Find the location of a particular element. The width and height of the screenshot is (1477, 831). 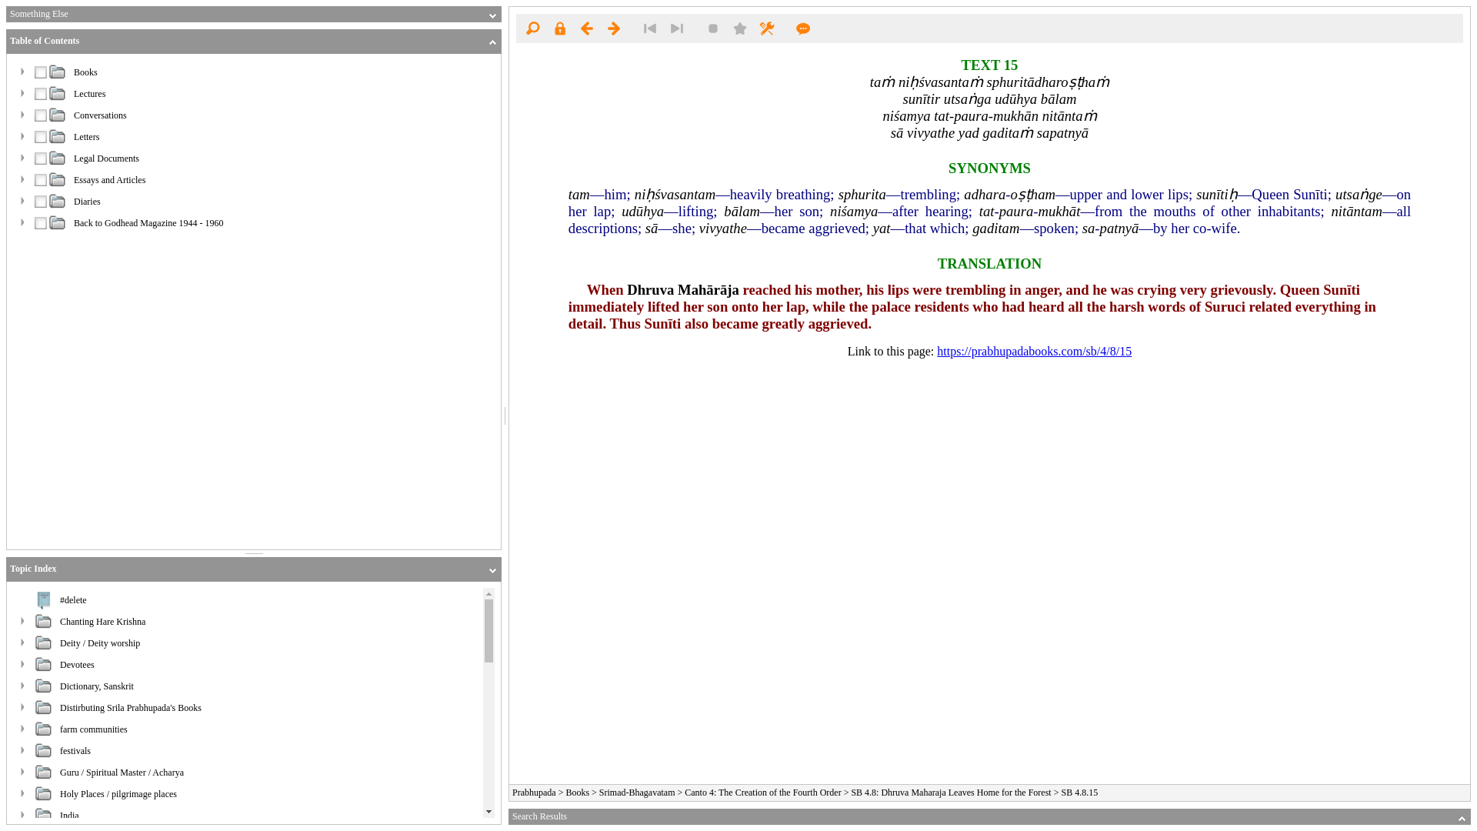

Help is located at coordinates (803, 28).